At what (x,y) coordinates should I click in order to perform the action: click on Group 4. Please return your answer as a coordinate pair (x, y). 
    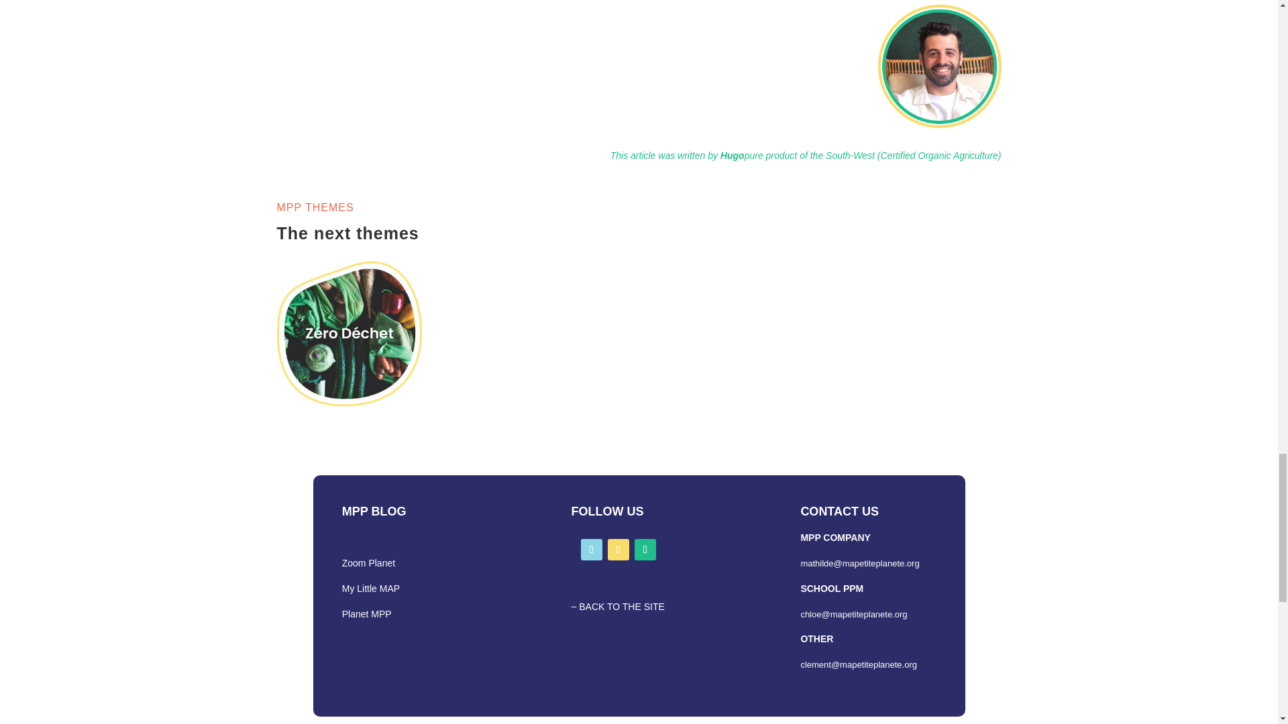
    Looking at the image, I should click on (940, 66).